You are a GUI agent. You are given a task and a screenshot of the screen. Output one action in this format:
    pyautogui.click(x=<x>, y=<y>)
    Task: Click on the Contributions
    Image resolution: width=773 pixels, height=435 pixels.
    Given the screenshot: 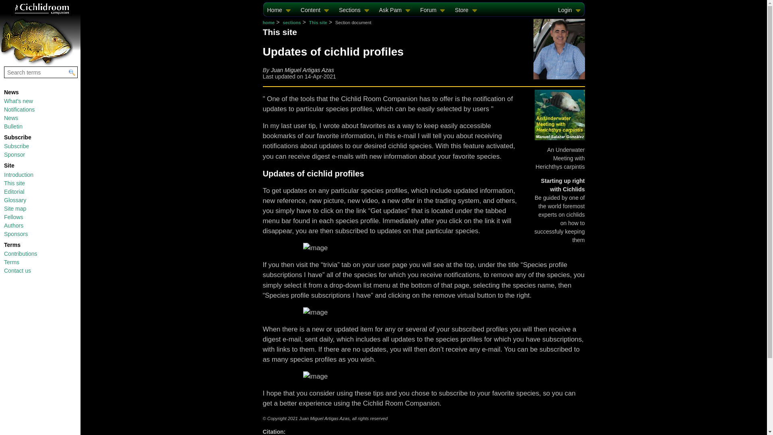 What is the action you would take?
    pyautogui.click(x=20, y=254)
    